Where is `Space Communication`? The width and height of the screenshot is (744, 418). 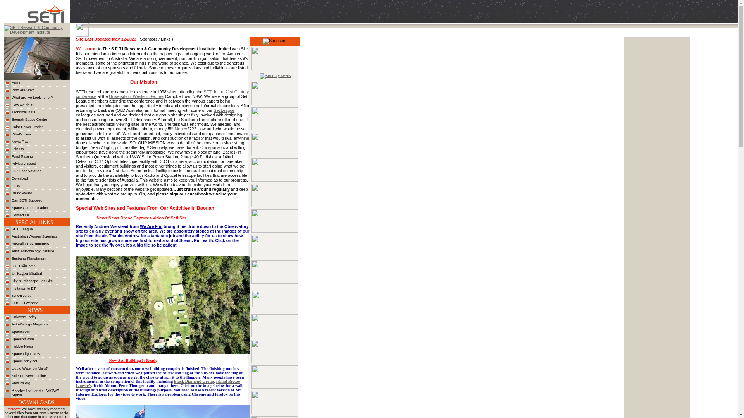 Space Communication is located at coordinates (30, 208).